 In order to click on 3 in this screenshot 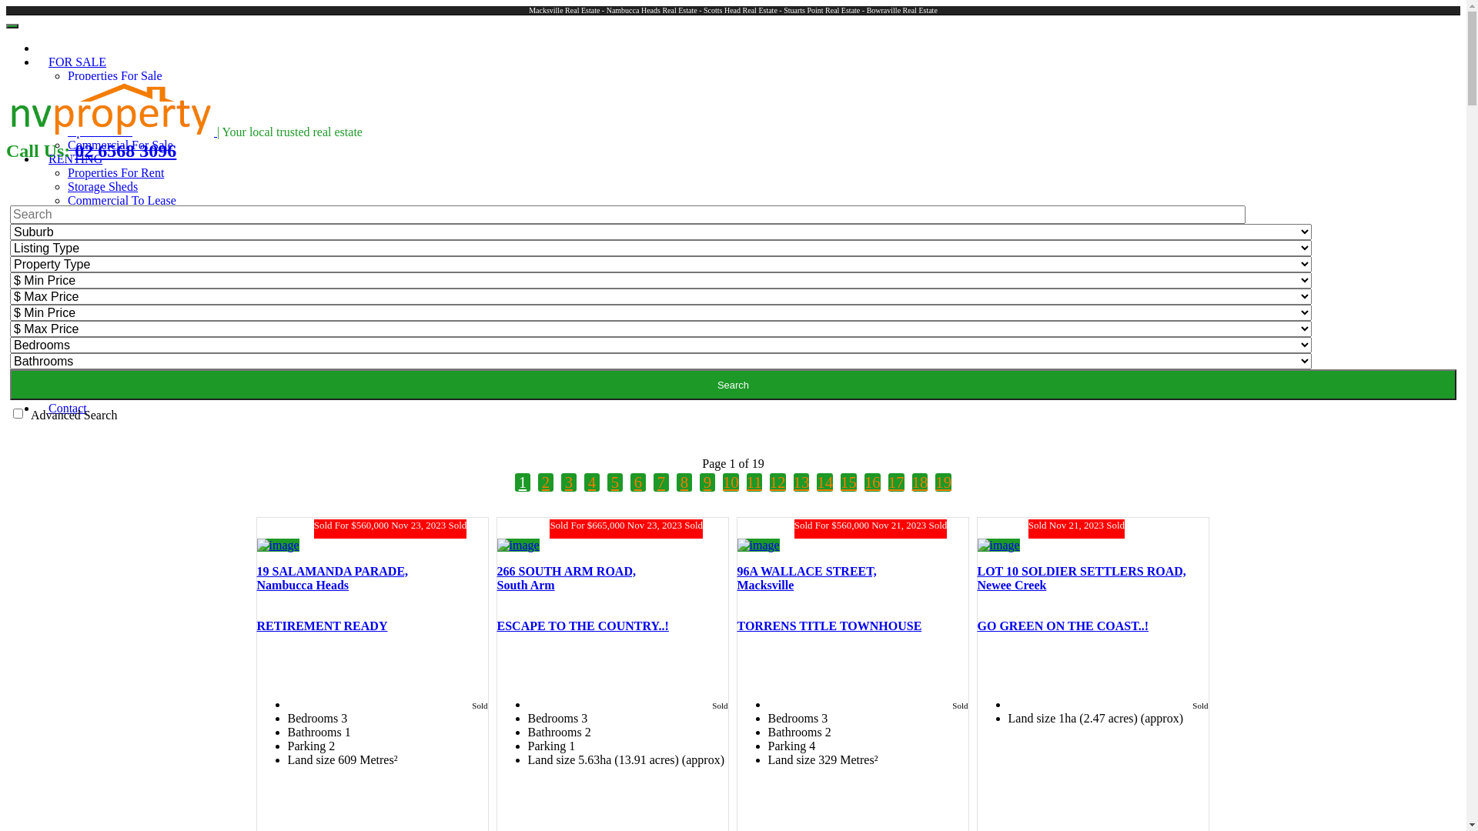, I will do `click(569, 482)`.